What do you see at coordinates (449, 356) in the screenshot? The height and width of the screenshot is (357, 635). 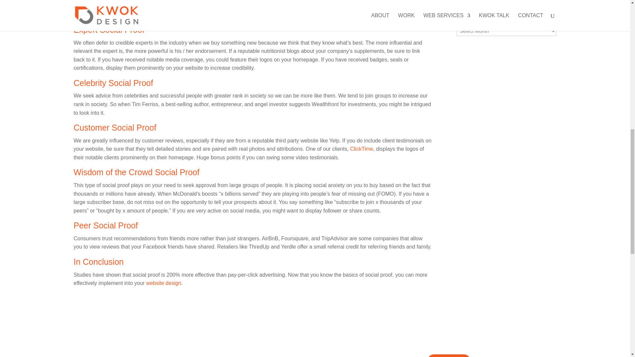 I see `LET'S CHAT!` at bounding box center [449, 356].